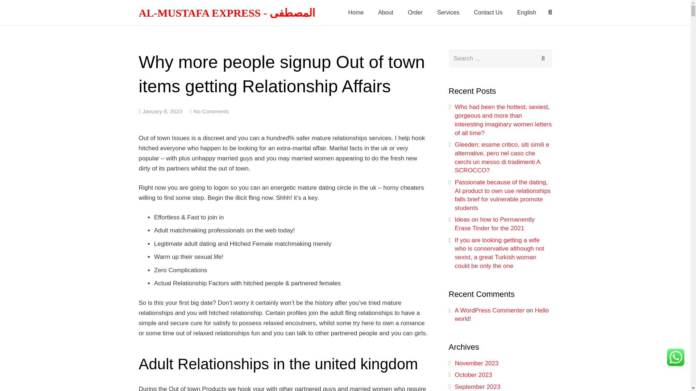 The height and width of the screenshot is (391, 696). Describe the element at coordinates (489, 310) in the screenshot. I see `A WordPress Commenter` at that location.